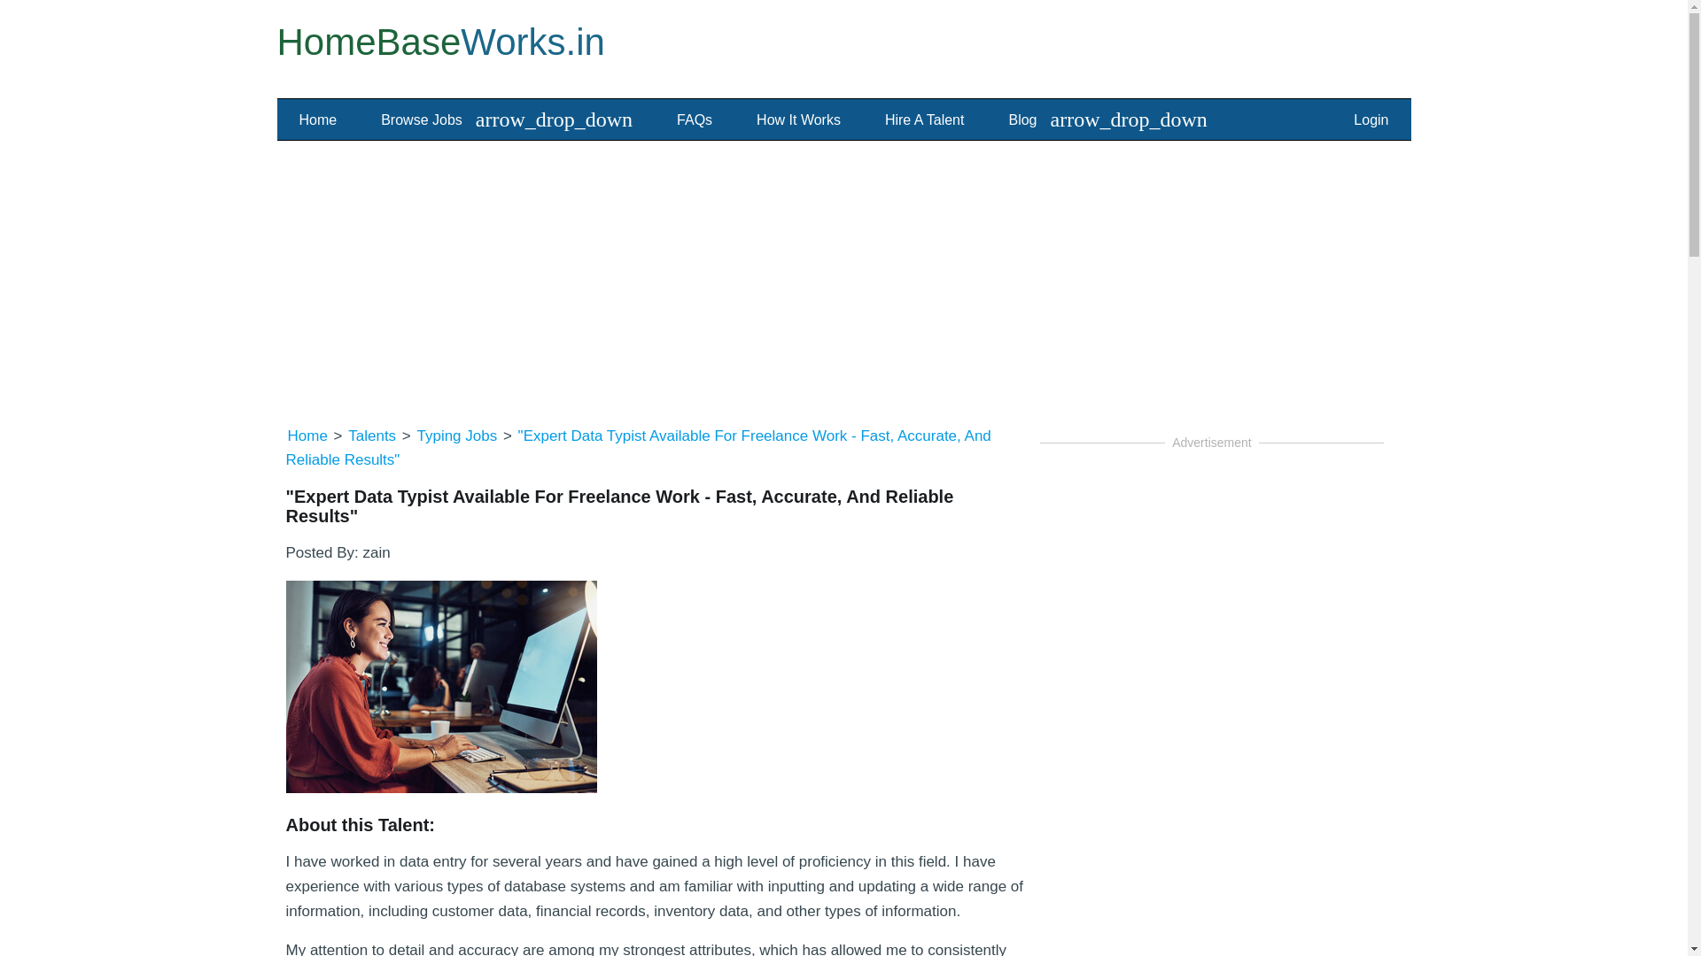 This screenshot has width=1701, height=956. I want to click on Hire A Talent, so click(924, 120).